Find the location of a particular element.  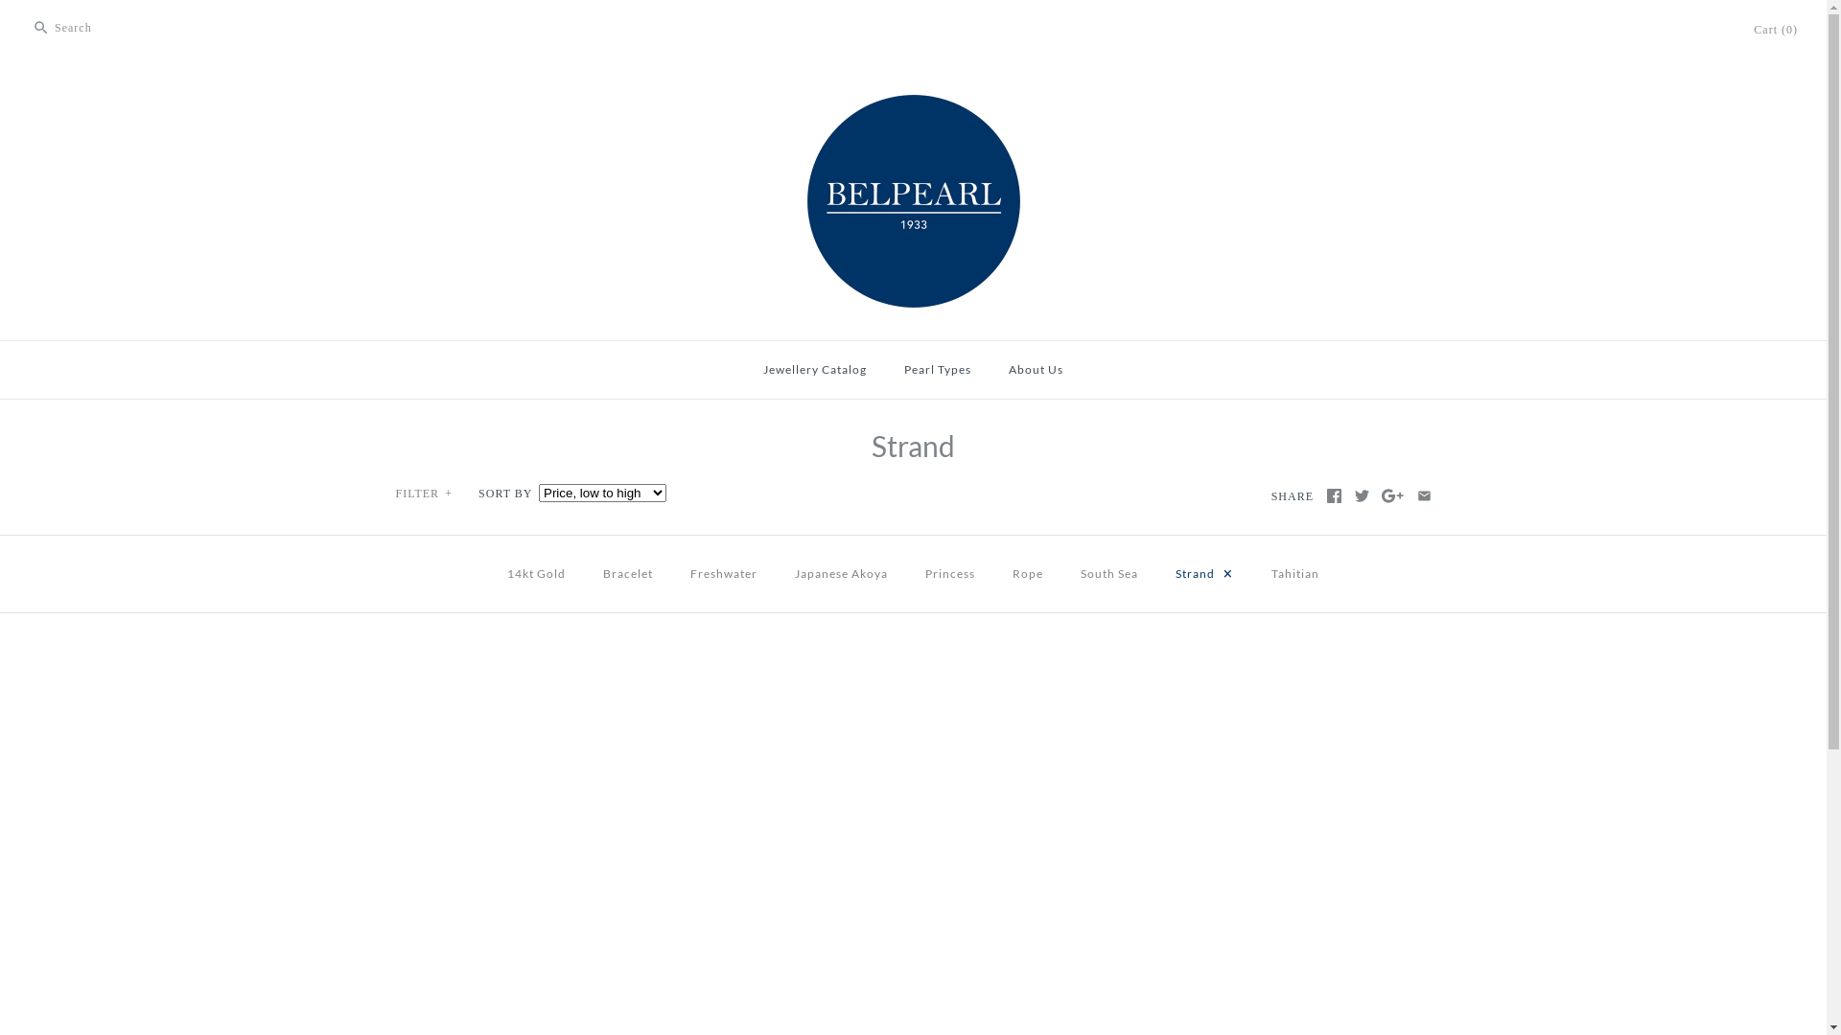

Rope is located at coordinates (1028, 573).